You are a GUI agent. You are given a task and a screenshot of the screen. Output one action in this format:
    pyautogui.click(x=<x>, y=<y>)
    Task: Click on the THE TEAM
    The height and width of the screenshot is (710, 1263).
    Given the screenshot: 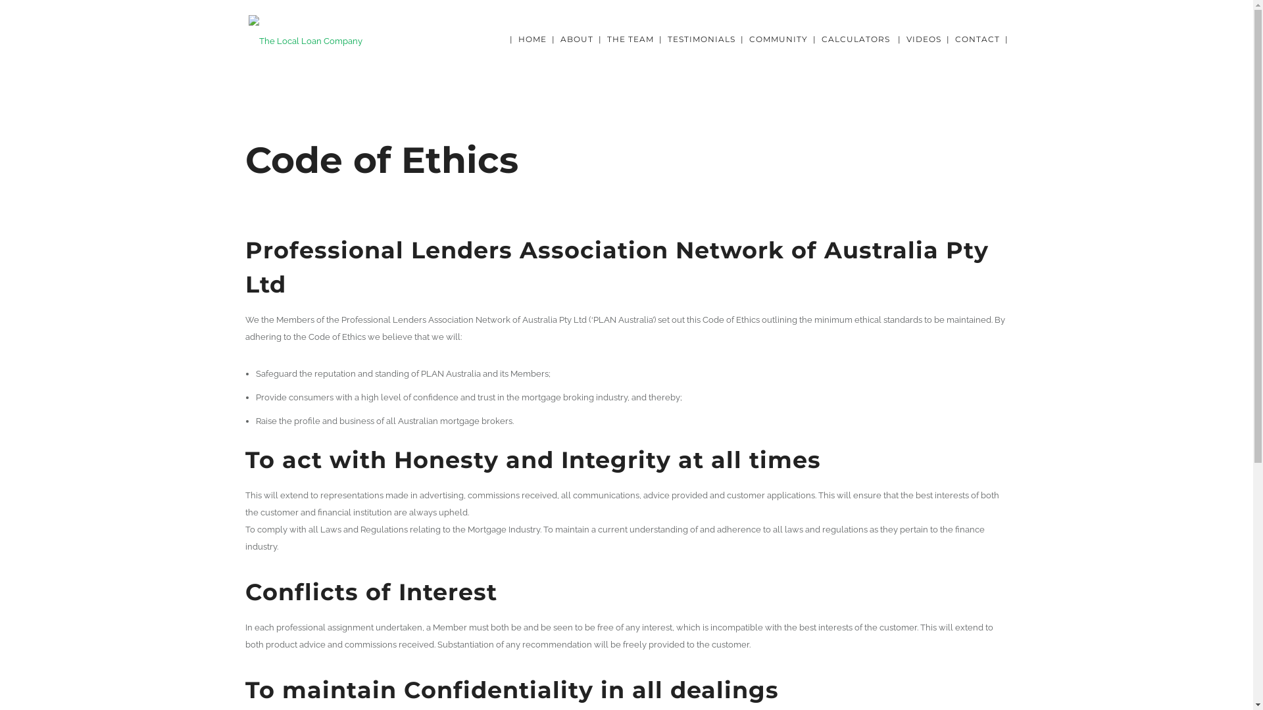 What is the action you would take?
    pyautogui.click(x=630, y=39)
    